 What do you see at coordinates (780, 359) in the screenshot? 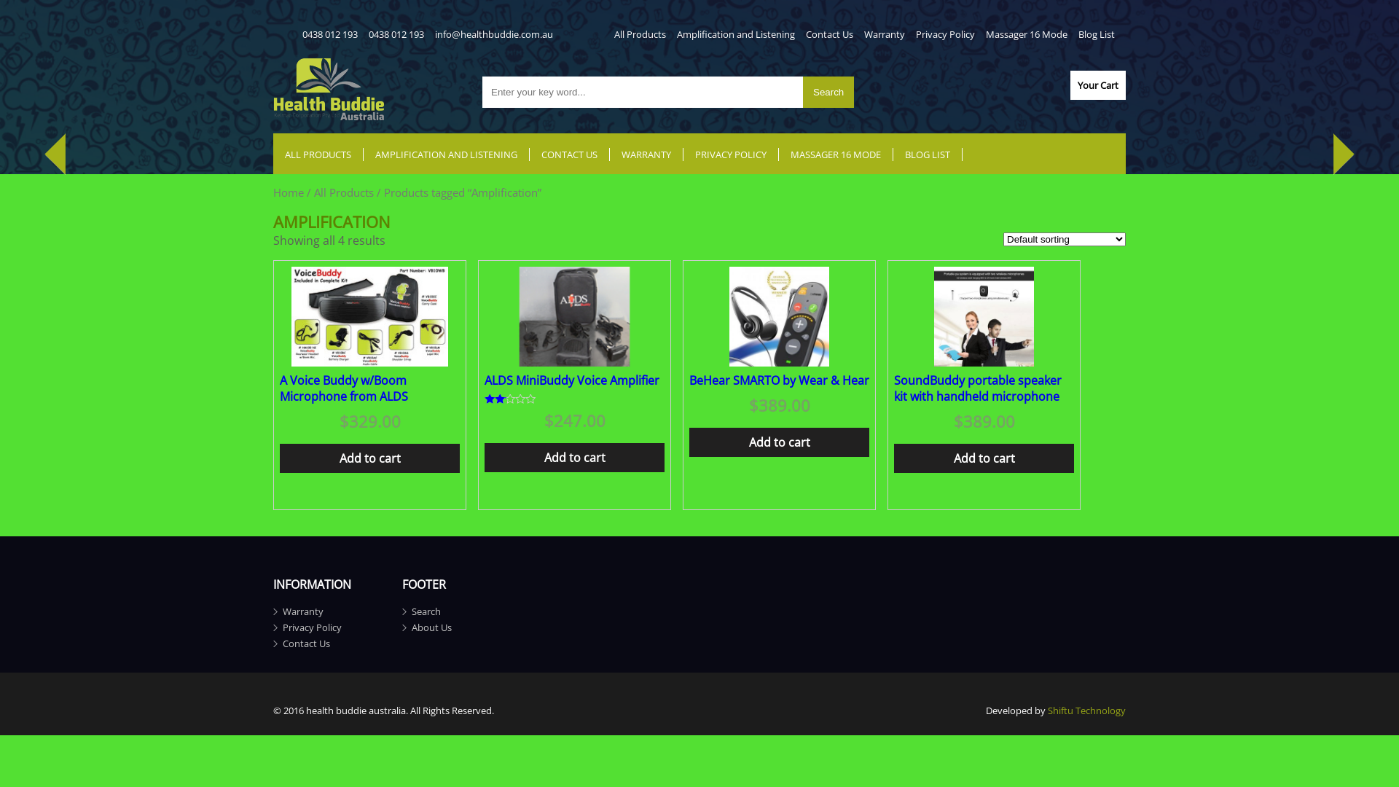
I see `BeHear SMARTO by Wear & Hear
$389.00` at bounding box center [780, 359].